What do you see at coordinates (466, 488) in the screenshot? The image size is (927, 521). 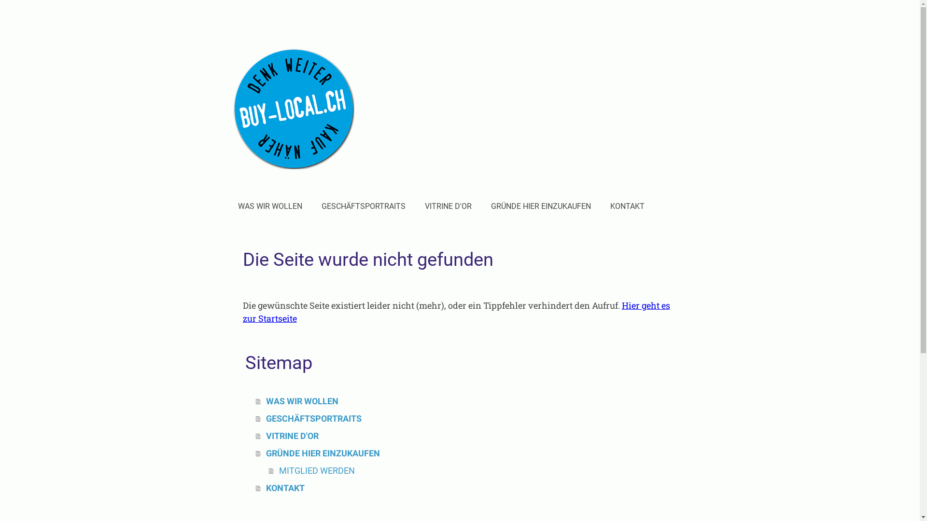 I see `KONTAKT` at bounding box center [466, 488].